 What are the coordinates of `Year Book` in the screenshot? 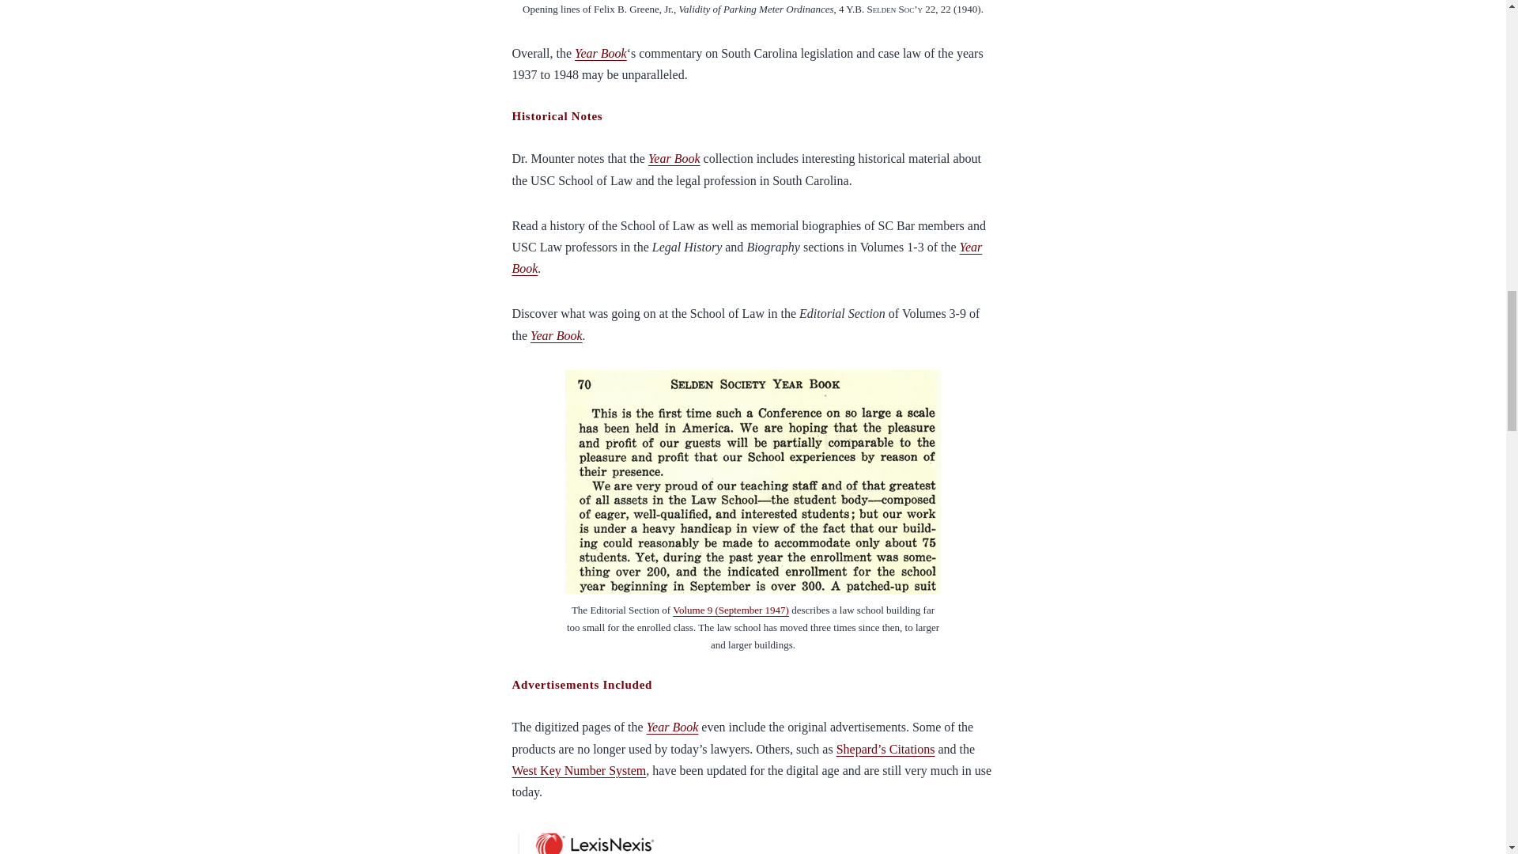 It's located at (674, 158).